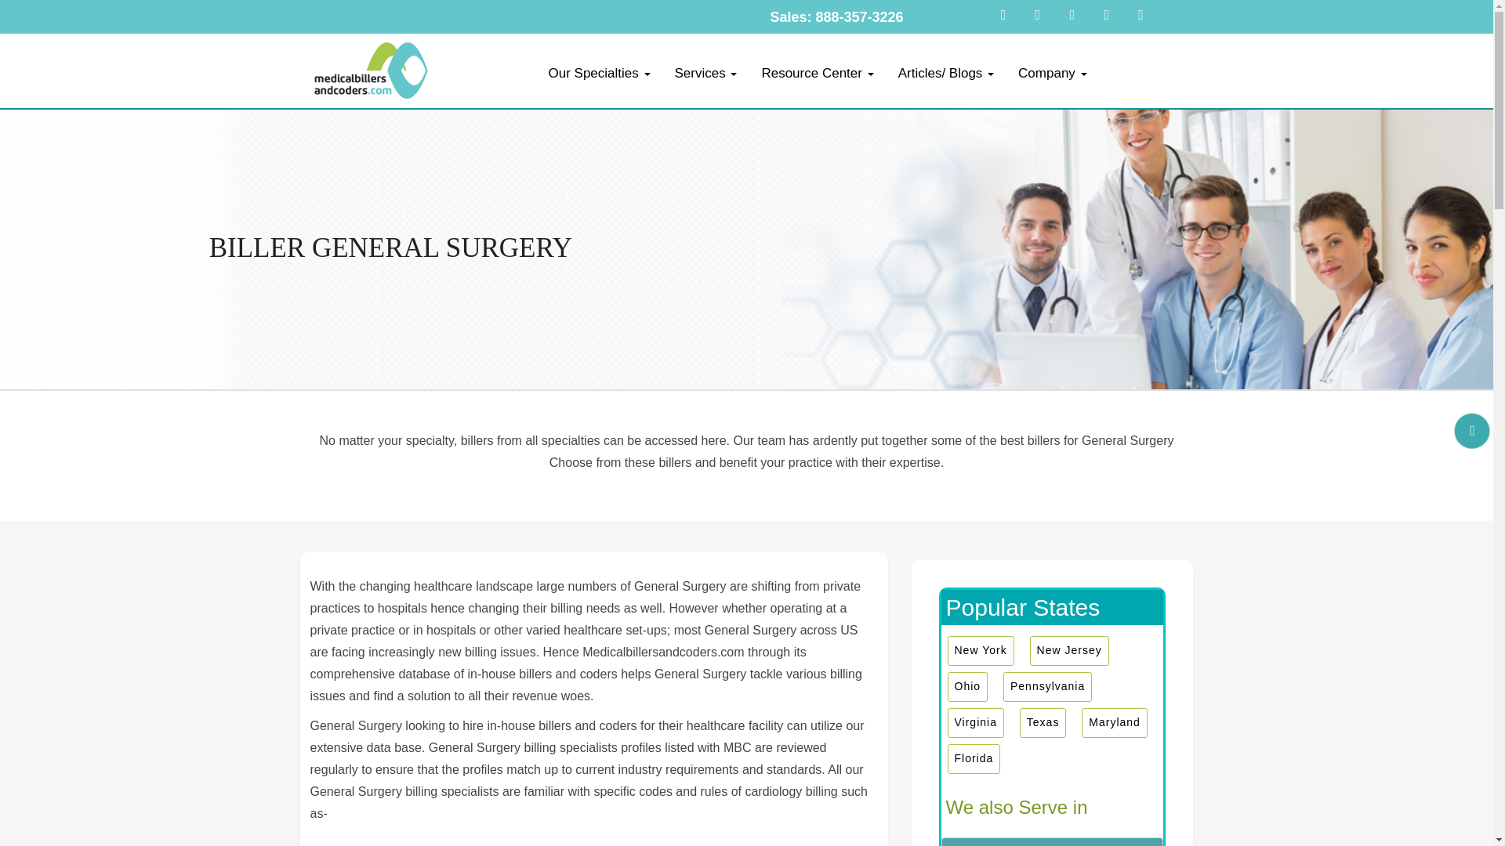  Describe the element at coordinates (836, 17) in the screenshot. I see `Sales: 888-357-3226` at that location.